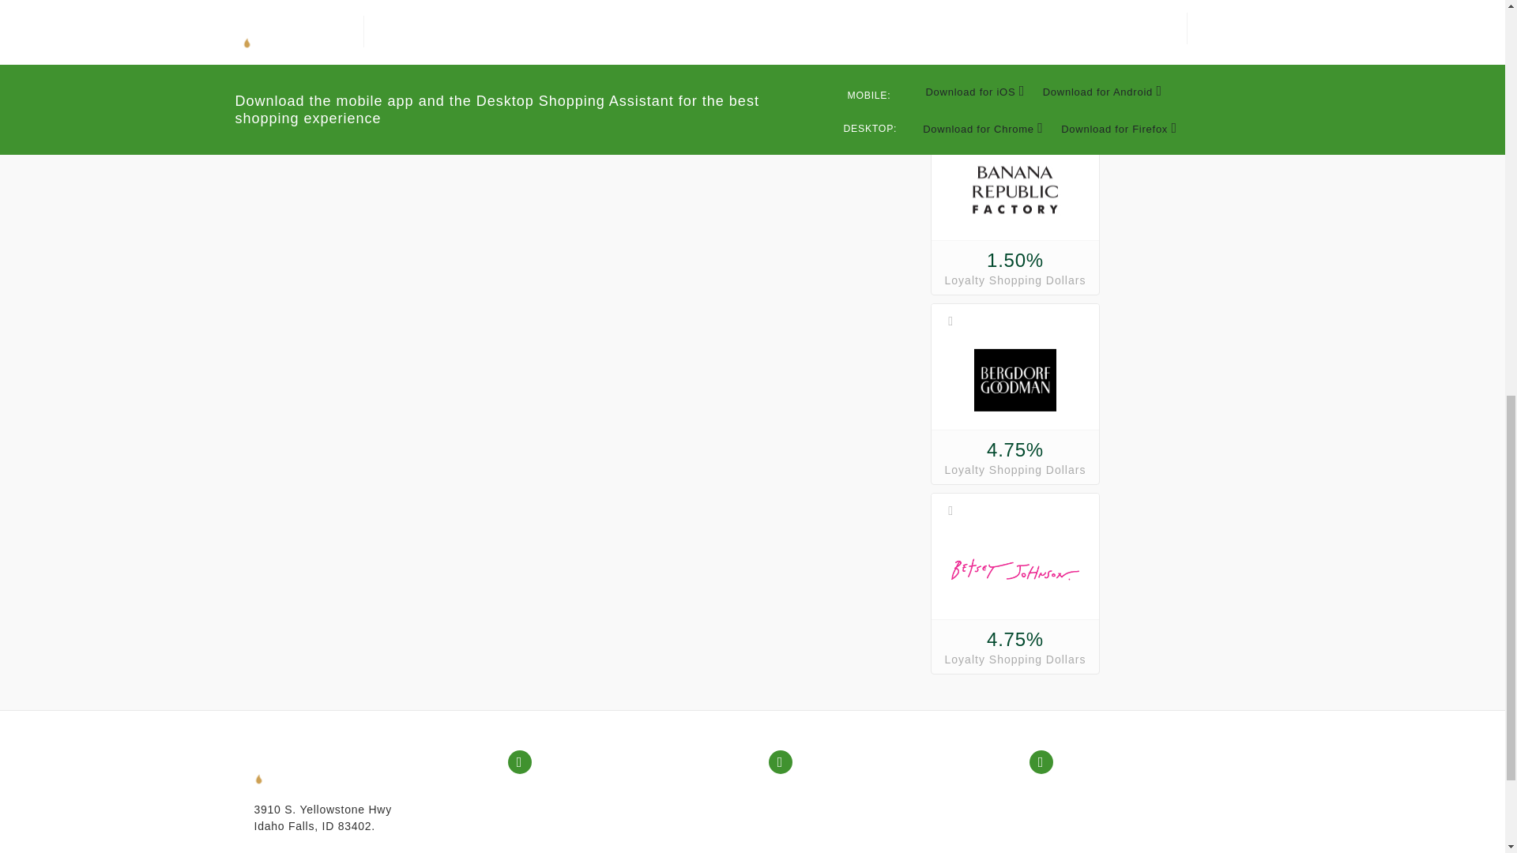 The width and height of the screenshot is (1517, 853). Describe the element at coordinates (824, 812) in the screenshot. I see `Privacy Policy` at that location.